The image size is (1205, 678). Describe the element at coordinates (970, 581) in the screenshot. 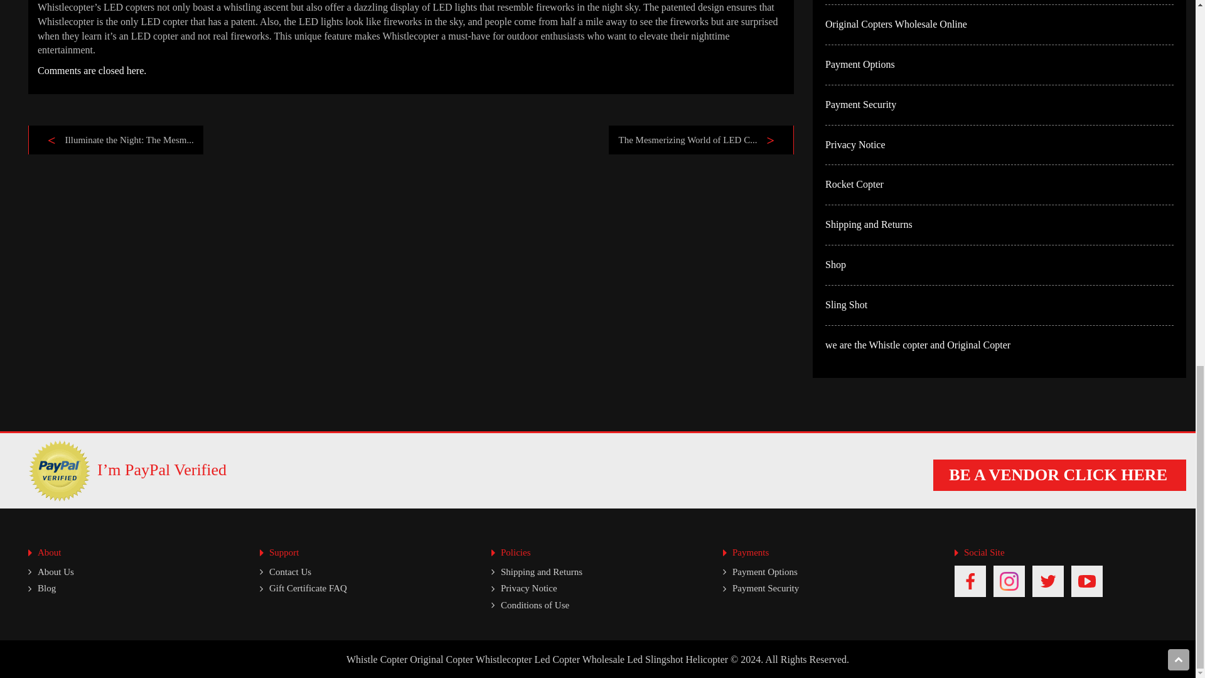

I see `Offical Whistlecopter facebook` at that location.